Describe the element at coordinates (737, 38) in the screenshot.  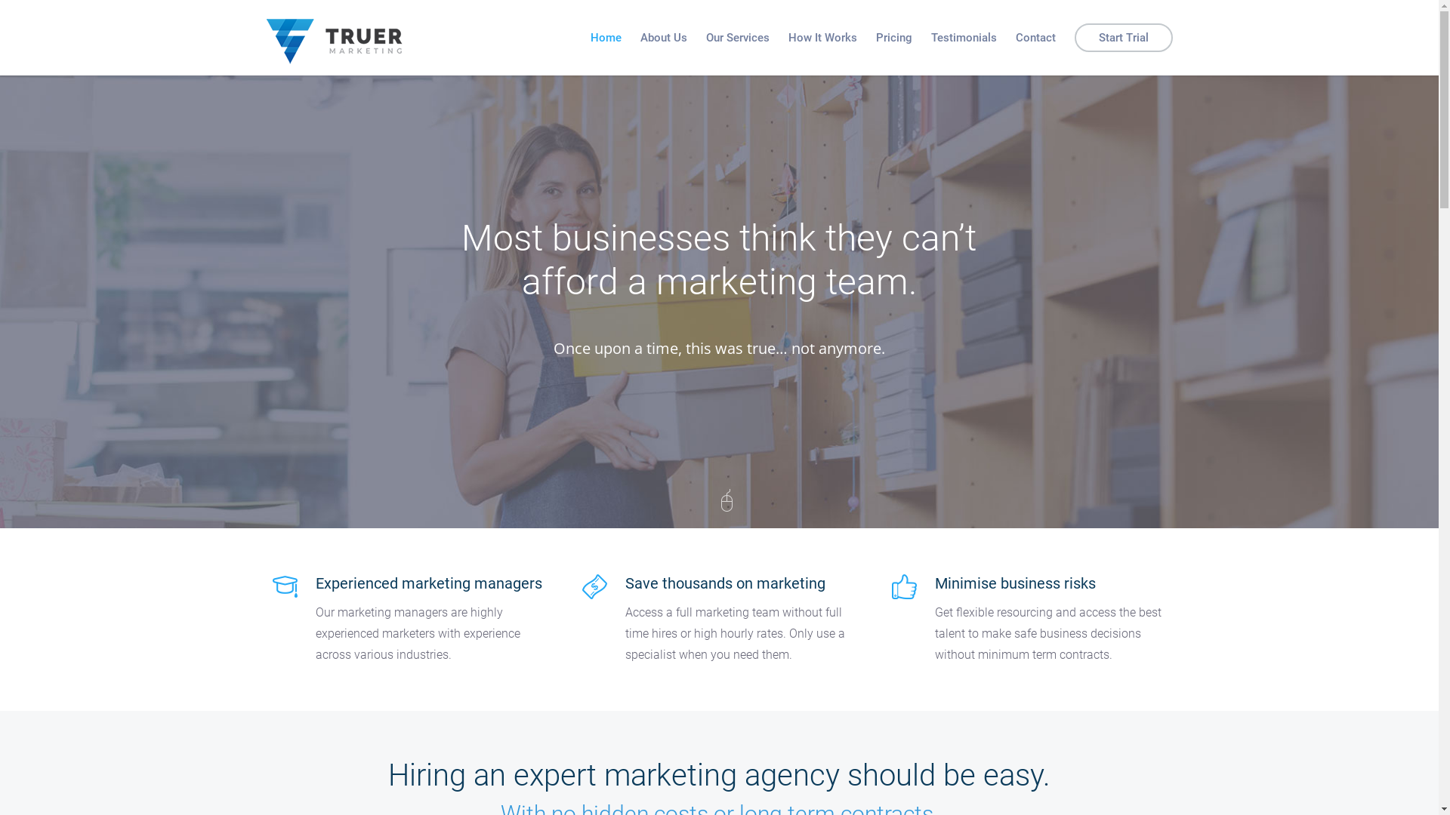
I see `Our Services` at that location.